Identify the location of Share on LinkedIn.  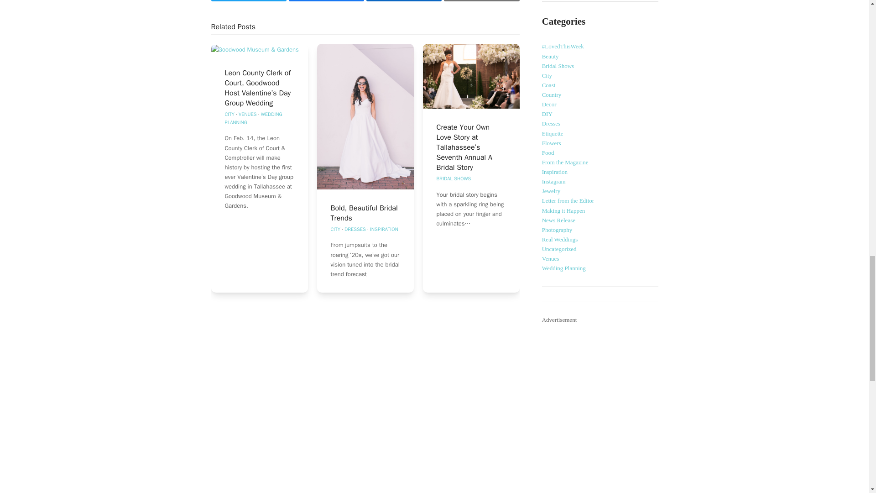
(403, 1).